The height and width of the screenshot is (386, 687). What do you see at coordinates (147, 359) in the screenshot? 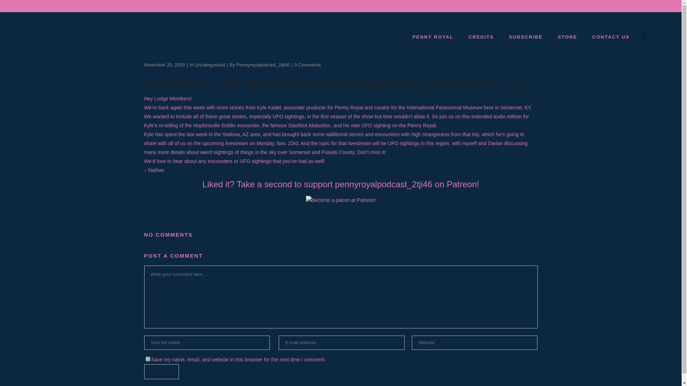
I see `yes` at bounding box center [147, 359].